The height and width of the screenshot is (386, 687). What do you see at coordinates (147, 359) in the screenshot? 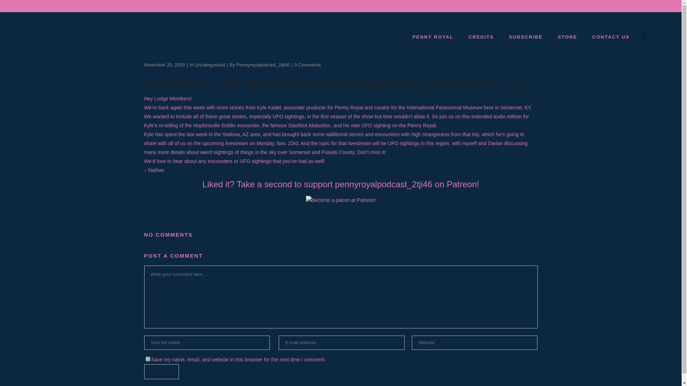
I see `yes` at bounding box center [147, 359].